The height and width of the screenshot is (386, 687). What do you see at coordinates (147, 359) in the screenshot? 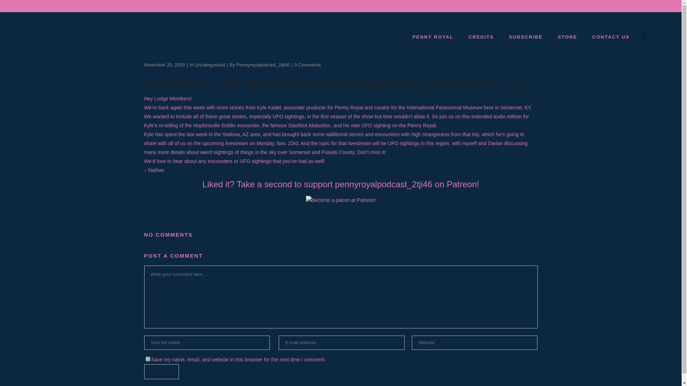
I see `yes` at bounding box center [147, 359].